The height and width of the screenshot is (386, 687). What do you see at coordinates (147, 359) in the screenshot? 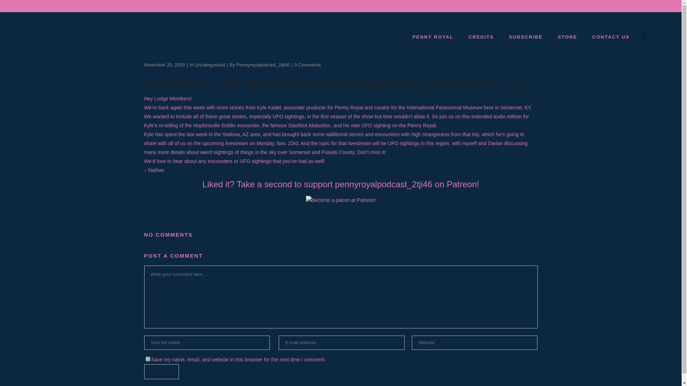
I see `yes` at bounding box center [147, 359].